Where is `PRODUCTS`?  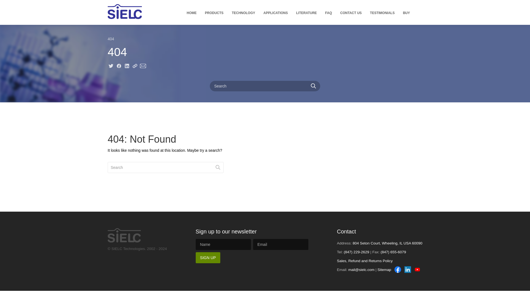
PRODUCTS is located at coordinates (214, 13).